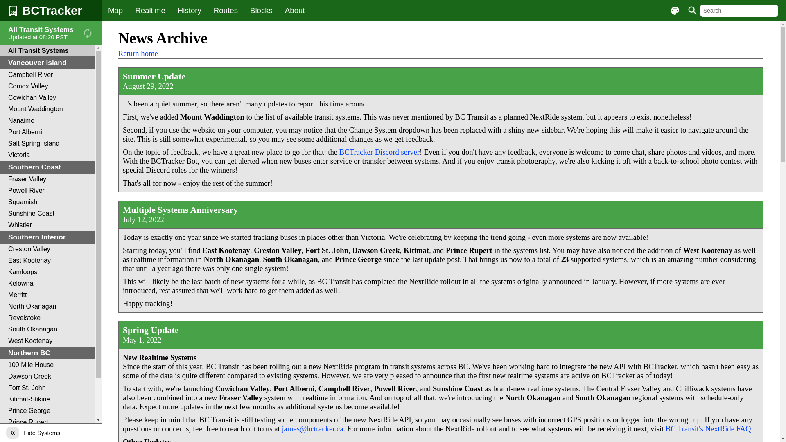 This screenshot has height=442, width=786. I want to click on Cowichan Valley, so click(47, 98).